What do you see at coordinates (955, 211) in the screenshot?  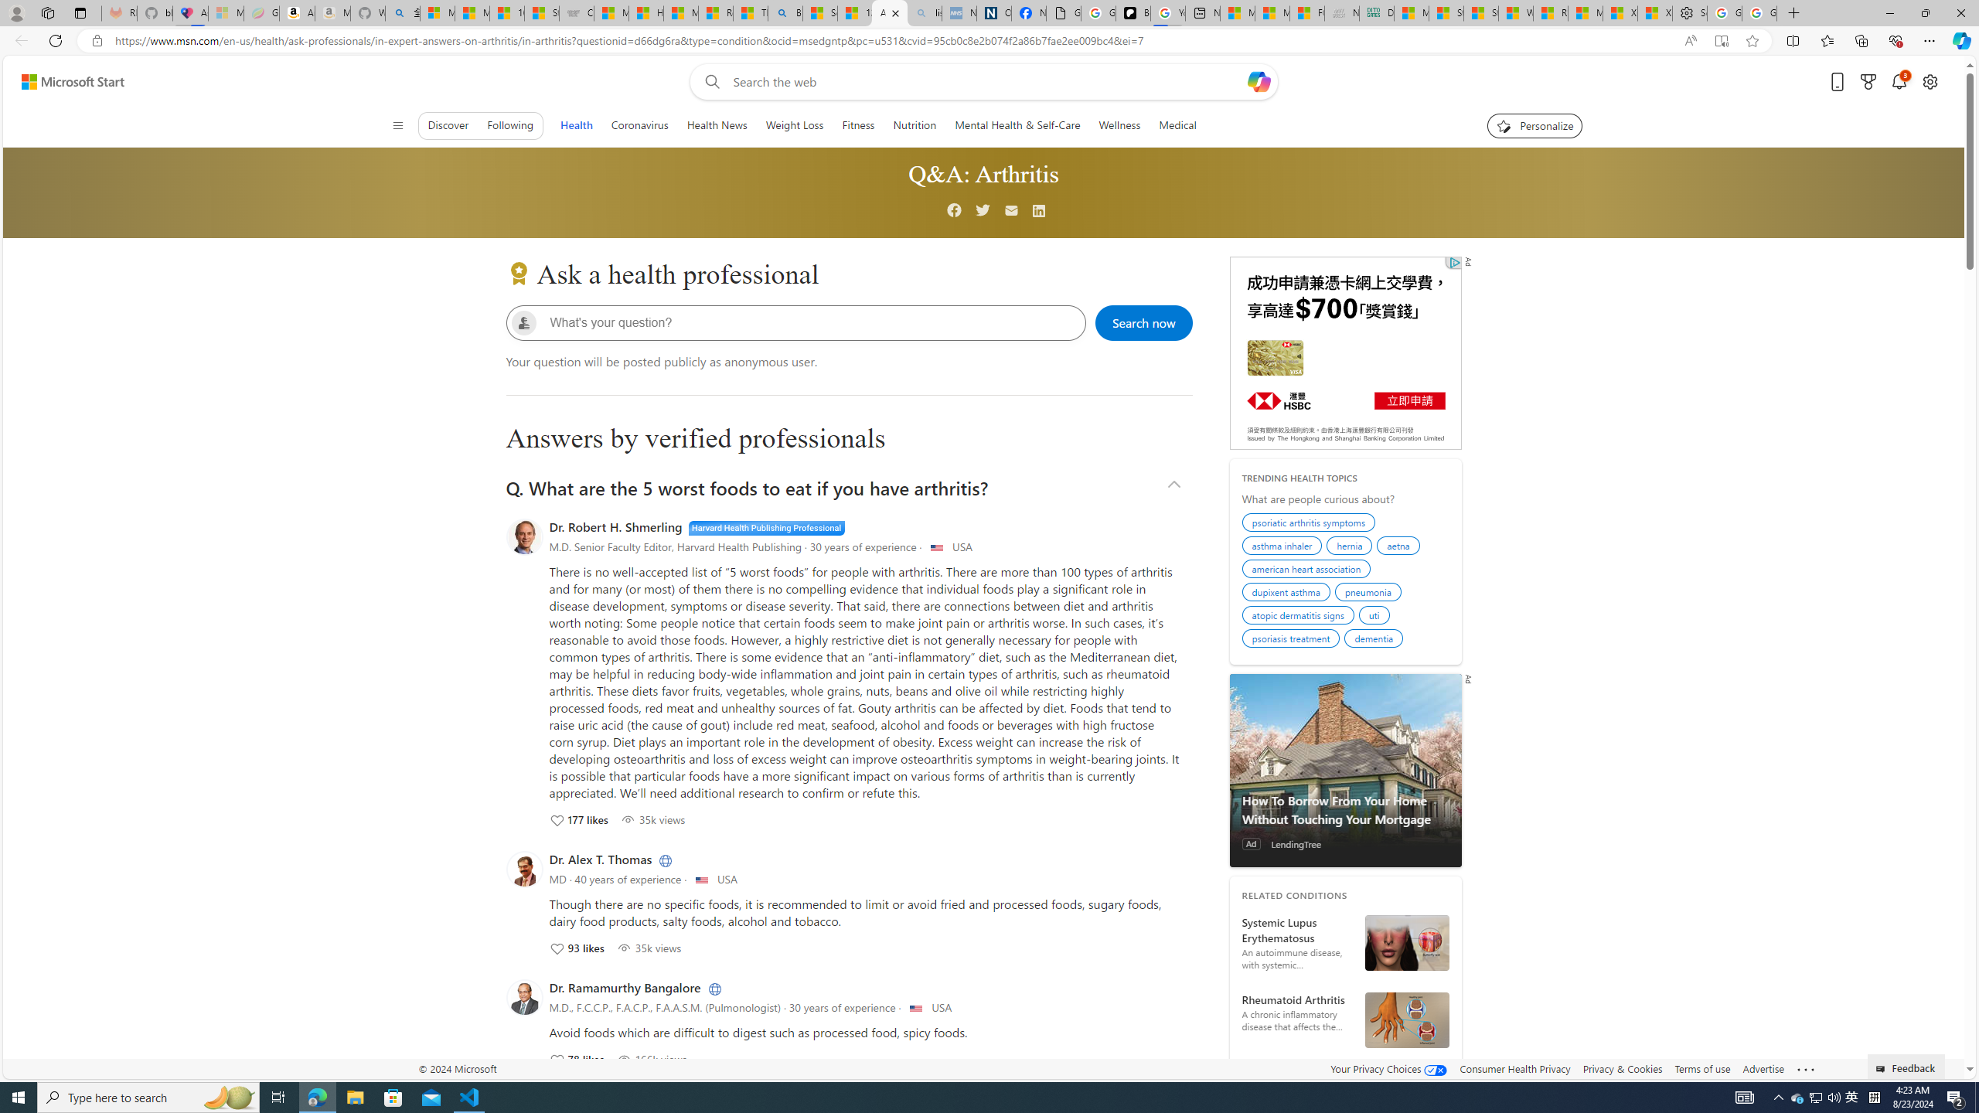 I see `Facebook` at bounding box center [955, 211].